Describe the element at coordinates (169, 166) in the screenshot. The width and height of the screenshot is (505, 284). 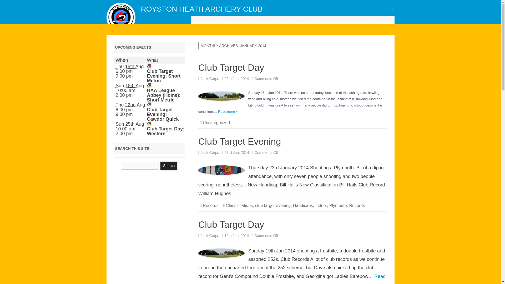
I see `Search` at that location.